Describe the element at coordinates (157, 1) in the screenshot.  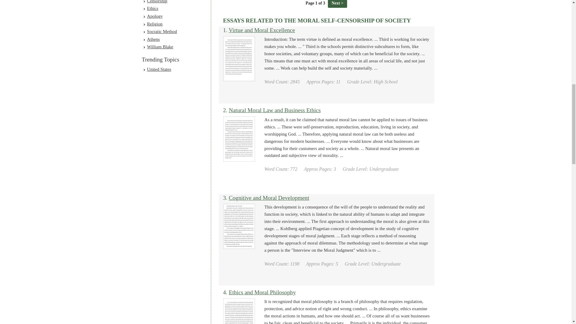
I see `Censorship` at that location.